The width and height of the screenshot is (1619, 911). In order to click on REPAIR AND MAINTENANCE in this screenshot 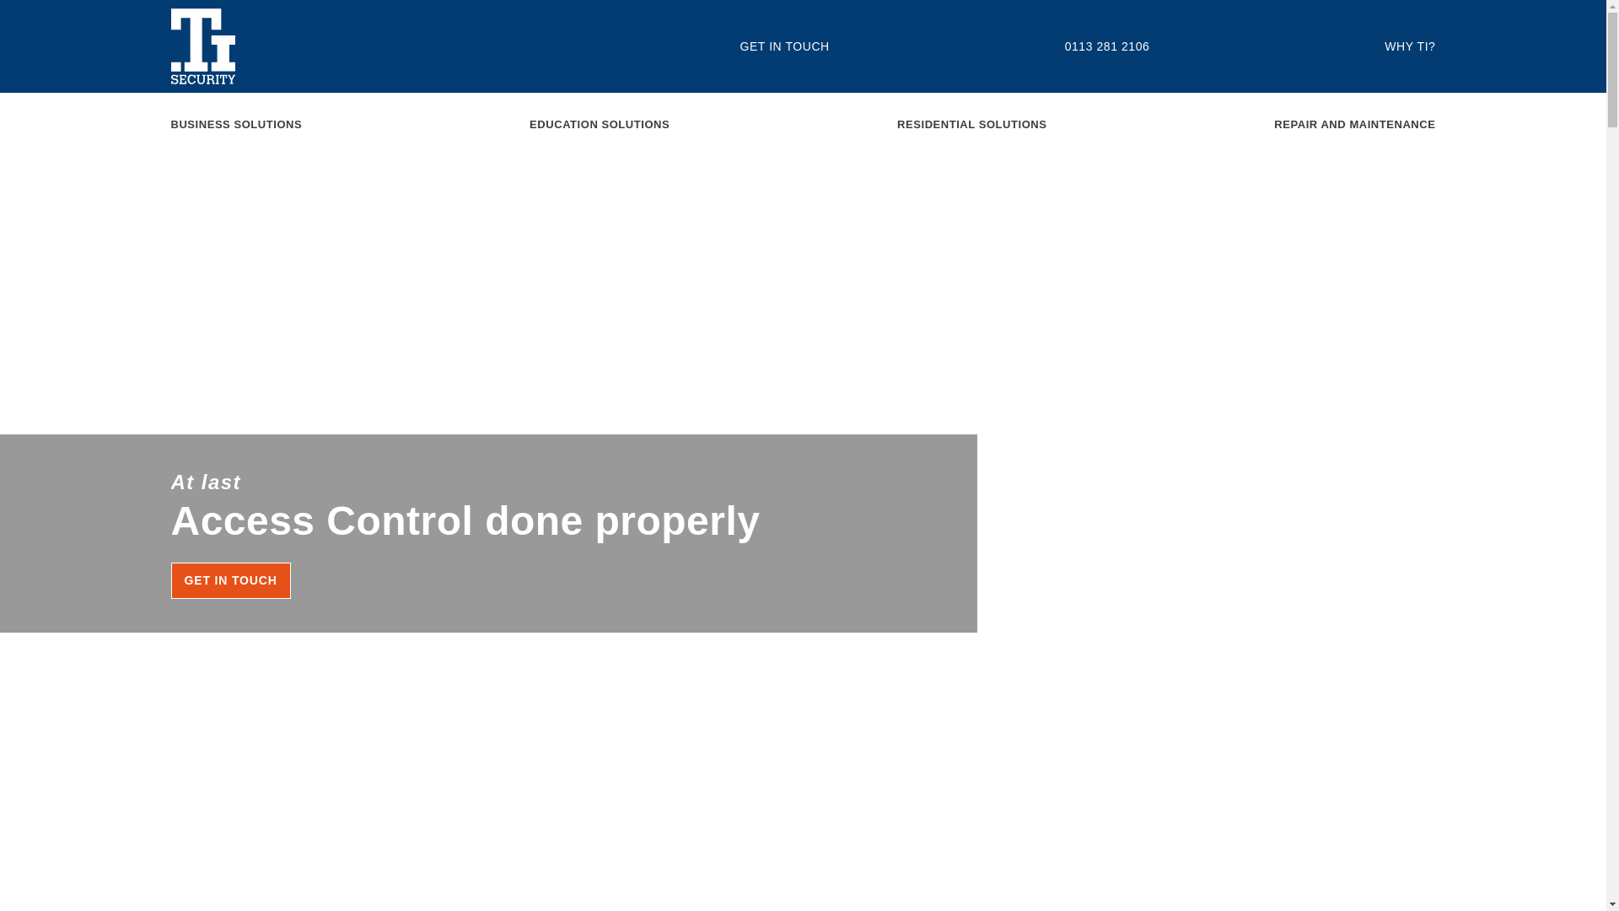, I will do `click(1354, 124)`.